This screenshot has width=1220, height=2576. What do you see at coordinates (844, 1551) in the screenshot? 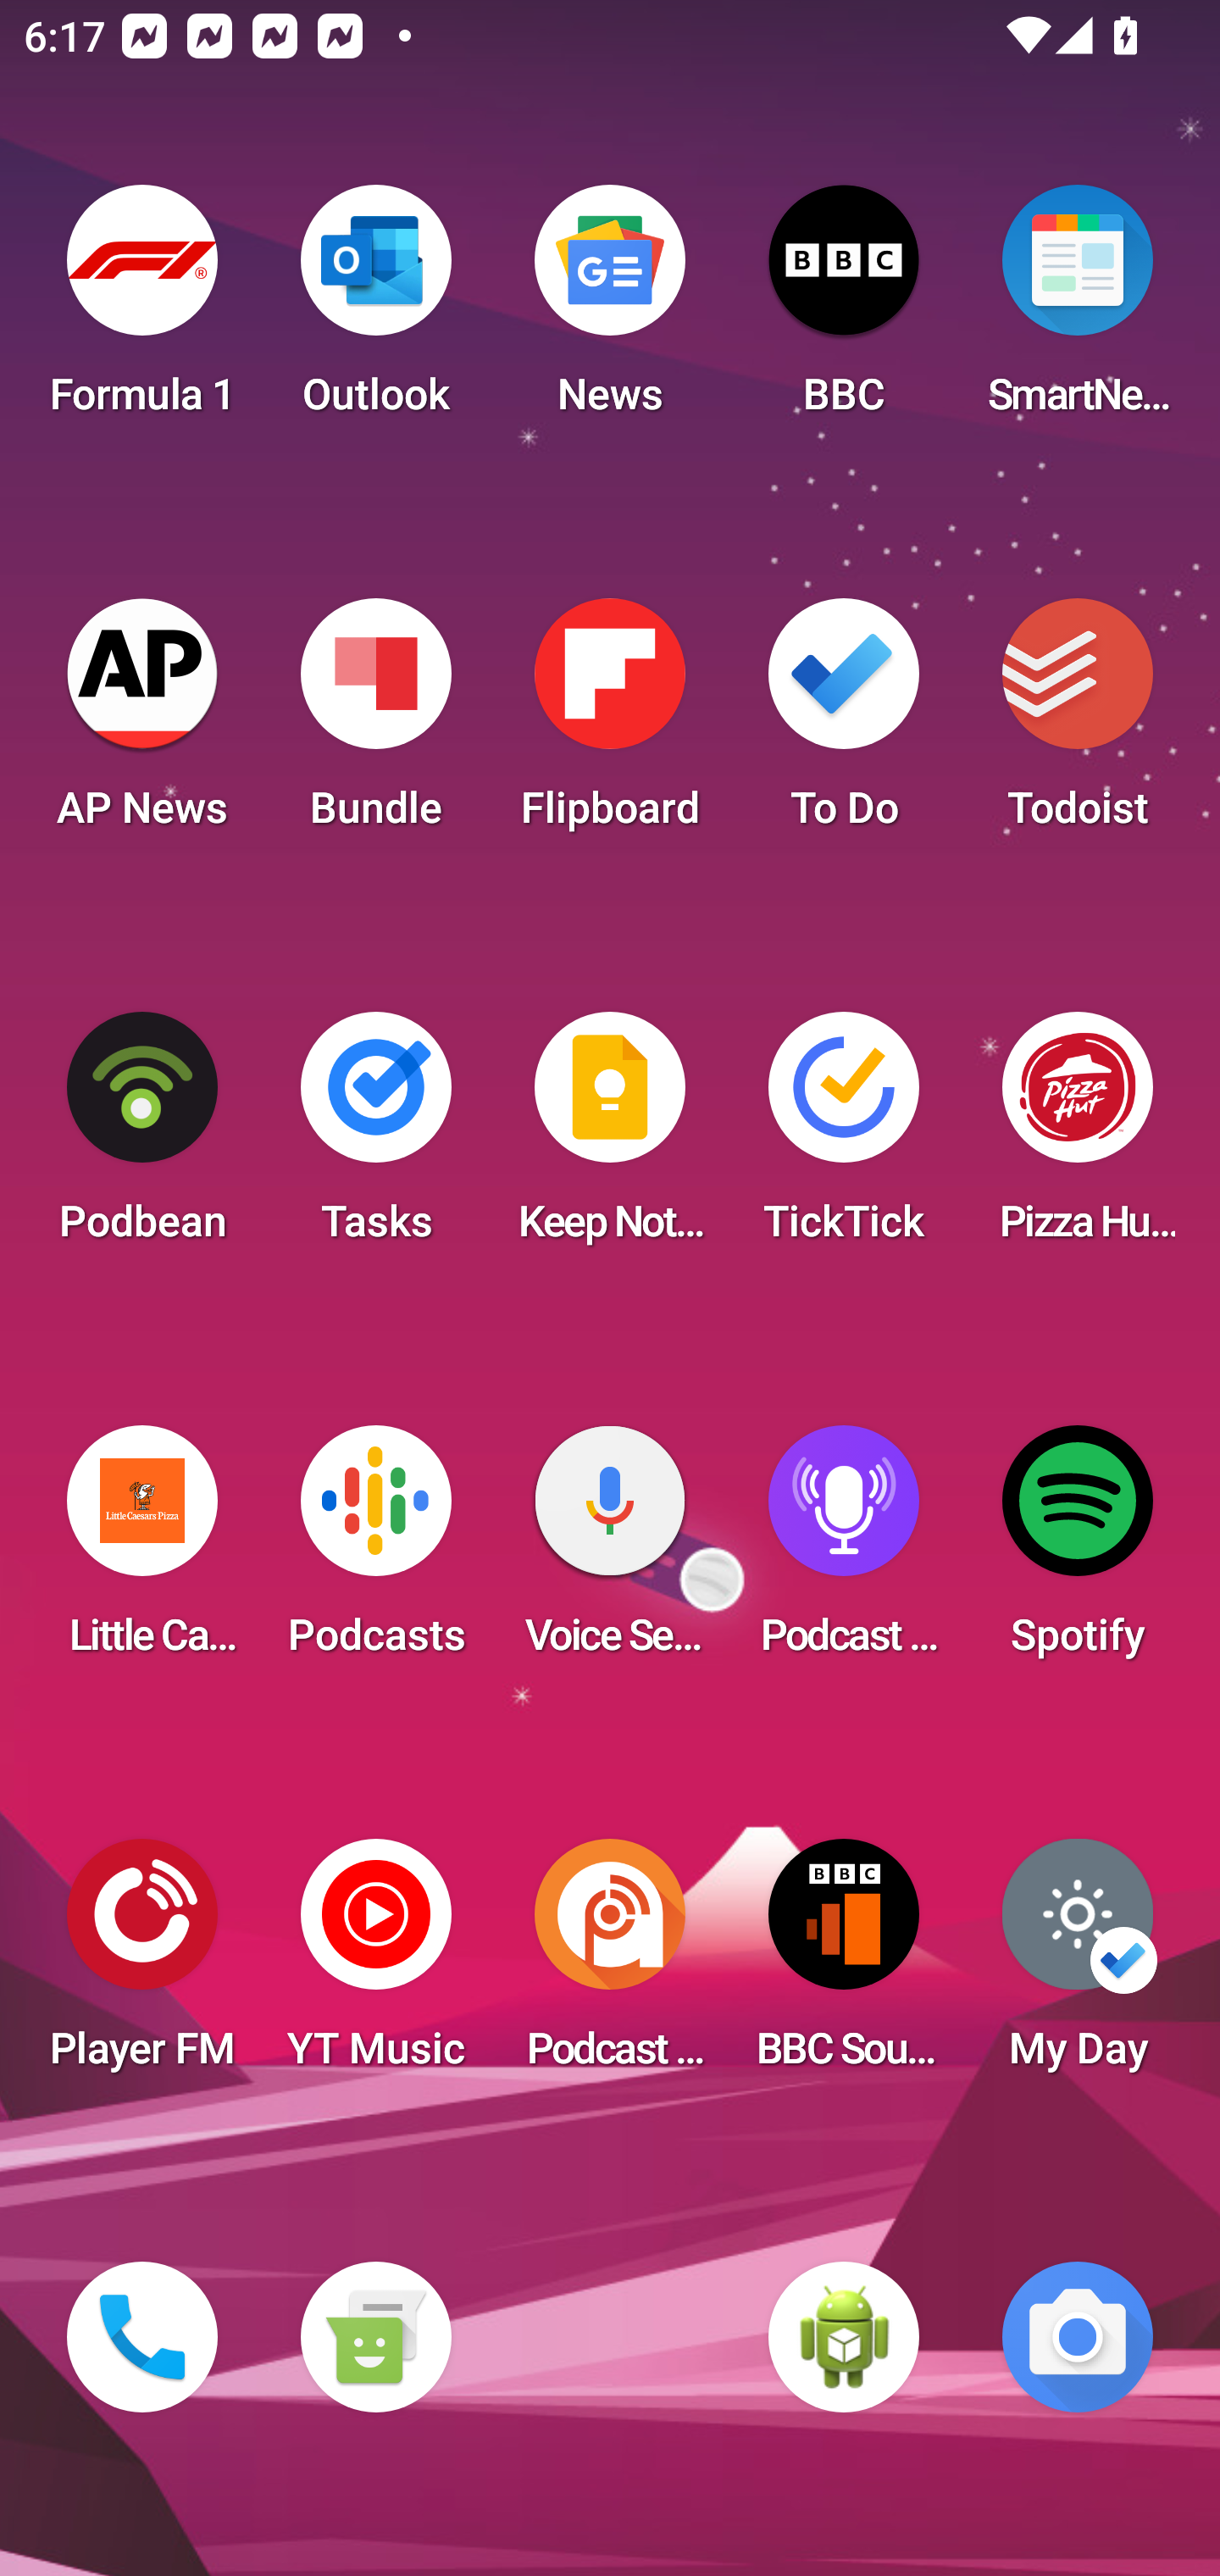
I see `Podcast Player` at bounding box center [844, 1551].